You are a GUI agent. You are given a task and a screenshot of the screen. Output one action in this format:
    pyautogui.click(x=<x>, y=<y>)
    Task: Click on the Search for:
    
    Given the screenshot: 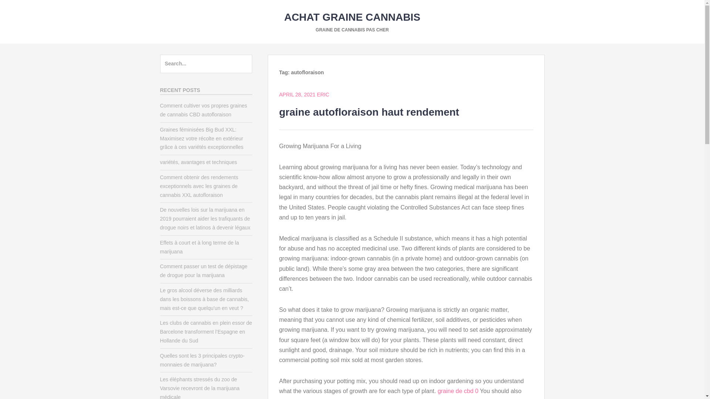 What is the action you would take?
    pyautogui.click(x=206, y=64)
    